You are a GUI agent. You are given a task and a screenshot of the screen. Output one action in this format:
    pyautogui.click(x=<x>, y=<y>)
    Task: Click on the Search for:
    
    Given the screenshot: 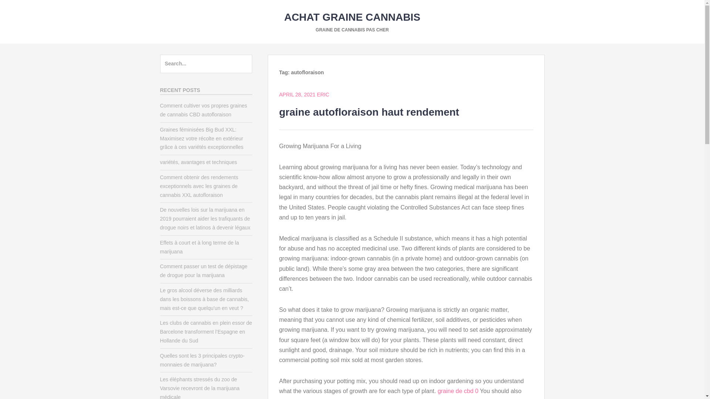 What is the action you would take?
    pyautogui.click(x=206, y=64)
    